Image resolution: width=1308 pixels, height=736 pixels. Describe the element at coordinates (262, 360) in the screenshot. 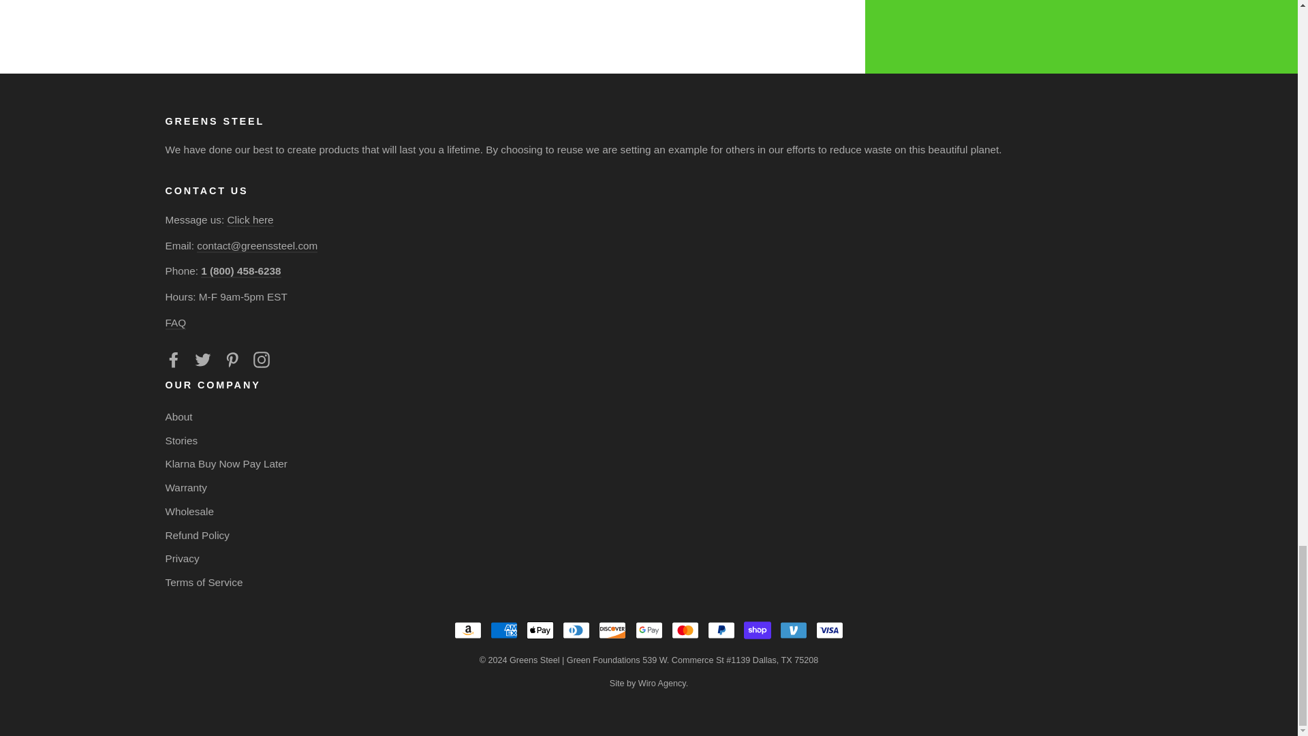

I see `Greens Steel on Instagram` at that location.